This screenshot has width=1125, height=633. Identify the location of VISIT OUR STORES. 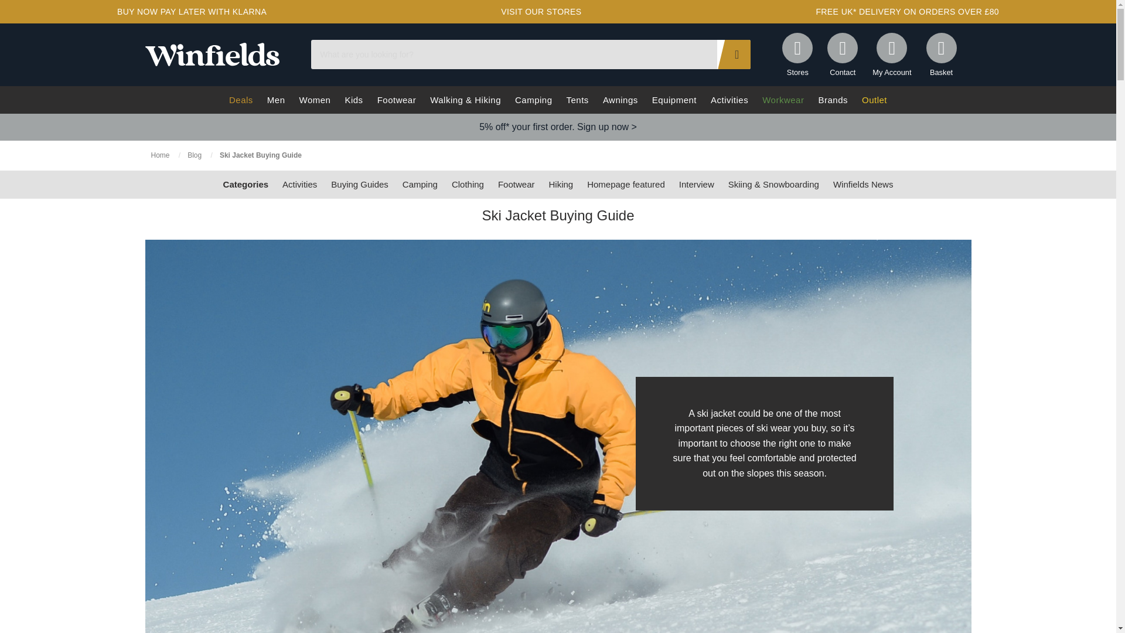
(541, 12).